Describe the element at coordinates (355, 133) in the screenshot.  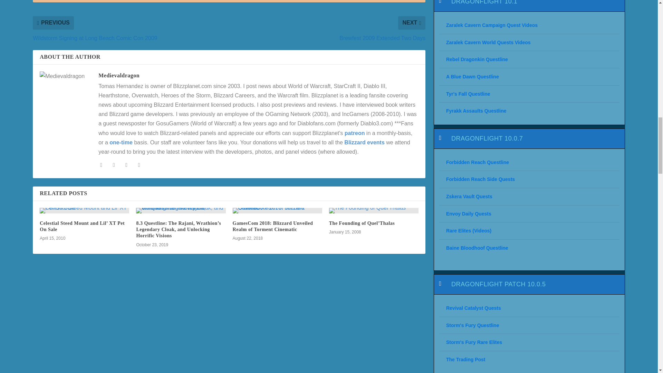
I see `patreon` at that location.